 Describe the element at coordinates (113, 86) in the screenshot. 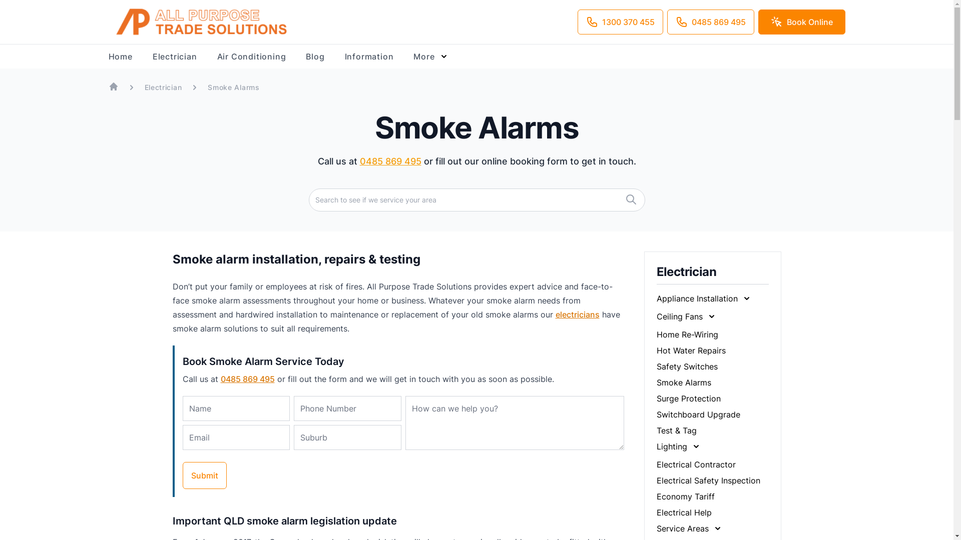

I see `All Purpose Trade Solutions Home Page` at that location.